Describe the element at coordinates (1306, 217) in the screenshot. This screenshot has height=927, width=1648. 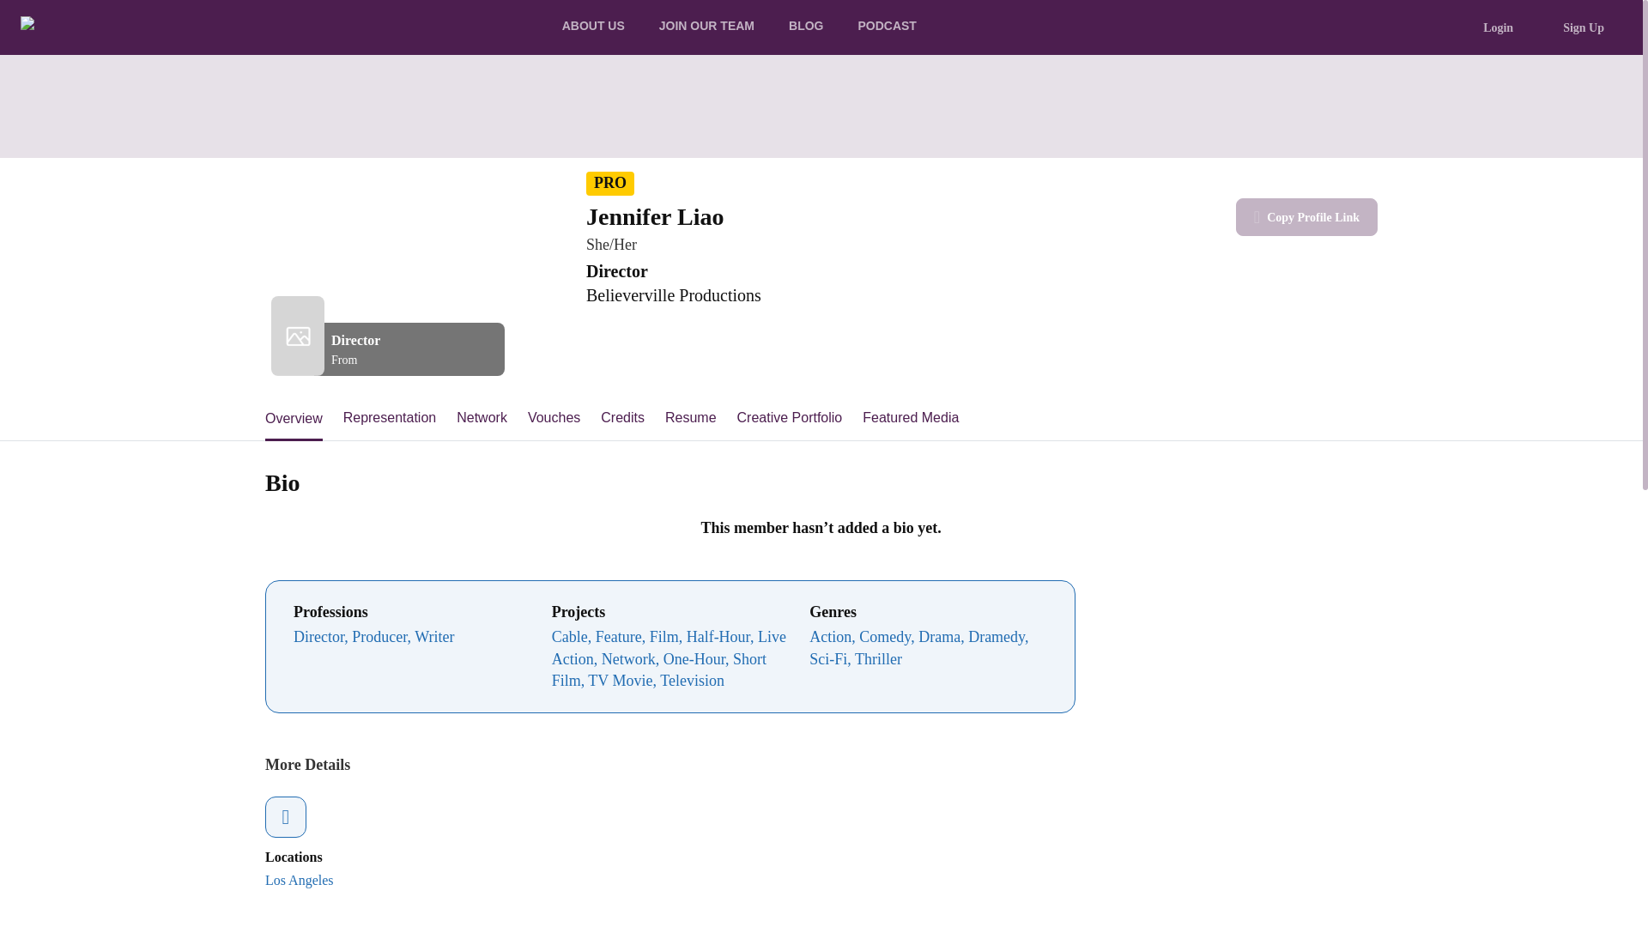
I see `Copy Profile Link` at that location.